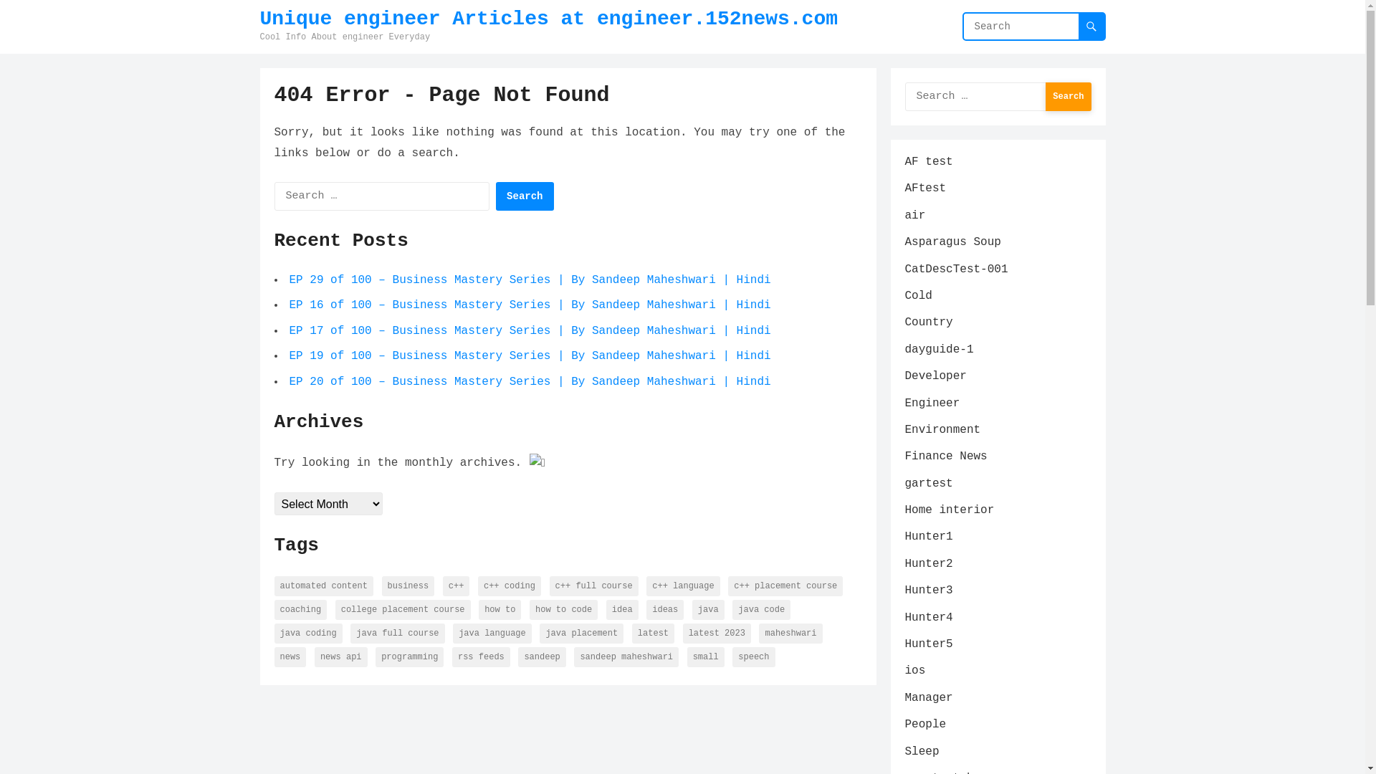 This screenshot has height=774, width=1376. I want to click on speech, so click(754, 657).